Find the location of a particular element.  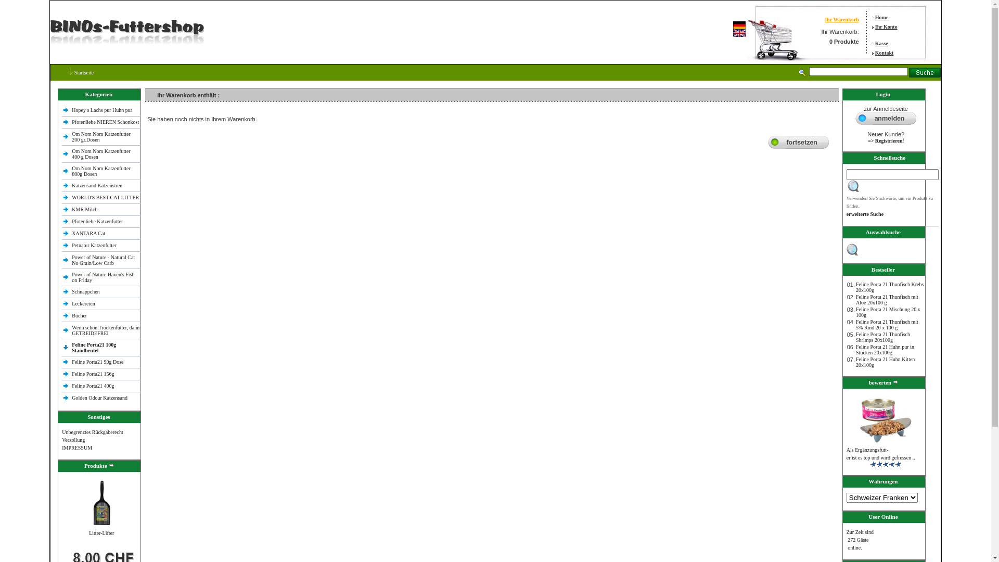

 Litter-Lifter  is located at coordinates (101, 503).